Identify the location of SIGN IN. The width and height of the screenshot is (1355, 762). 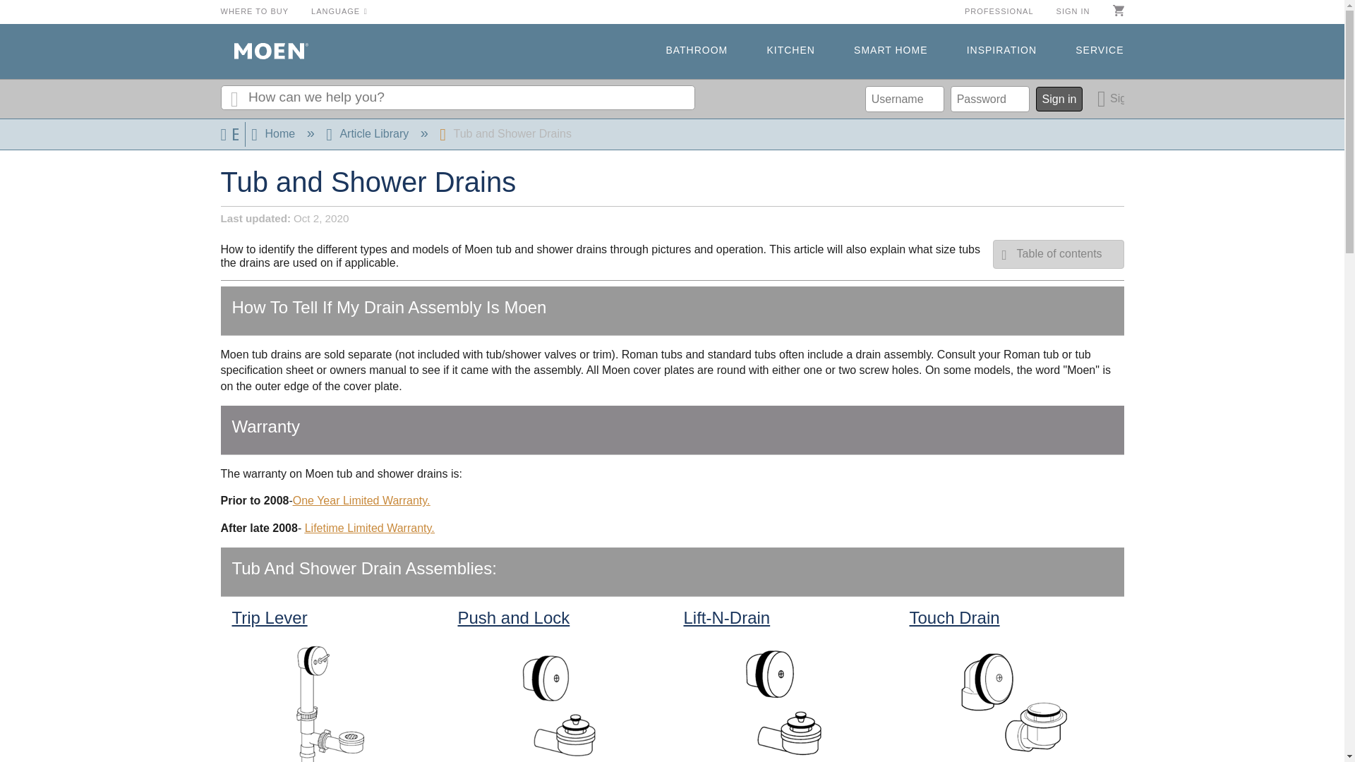
(1073, 11).